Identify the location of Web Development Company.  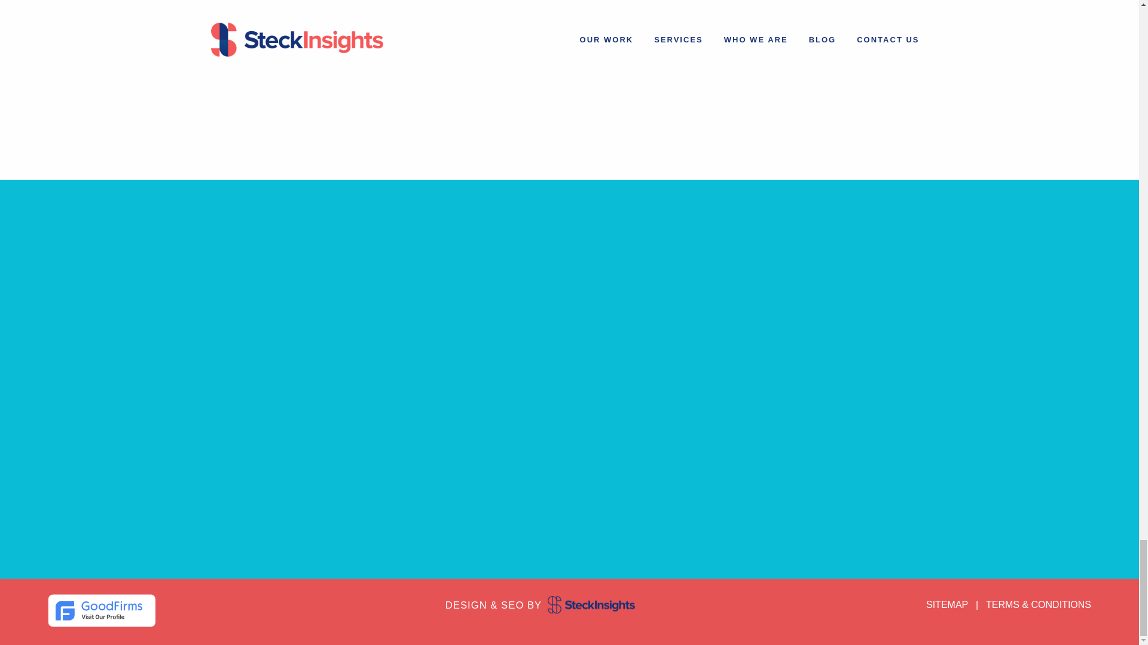
(102, 610).